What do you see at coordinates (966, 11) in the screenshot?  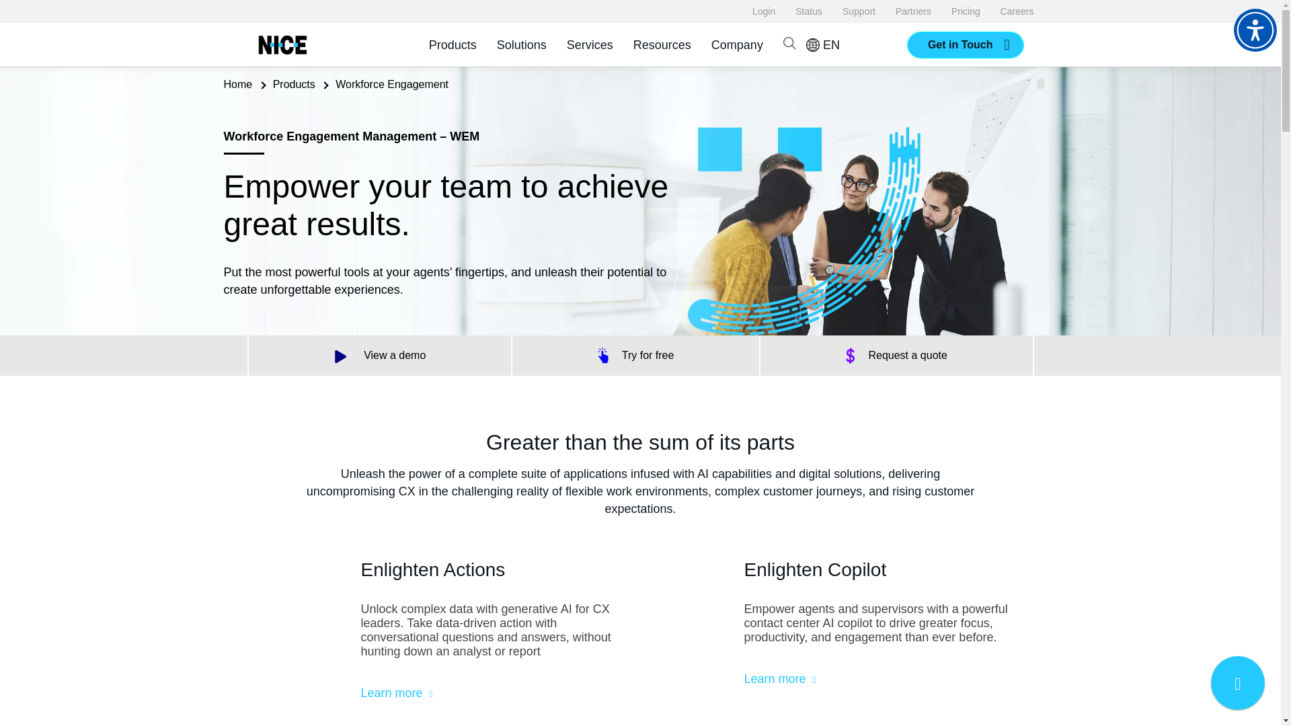 I see `Pricing` at bounding box center [966, 11].